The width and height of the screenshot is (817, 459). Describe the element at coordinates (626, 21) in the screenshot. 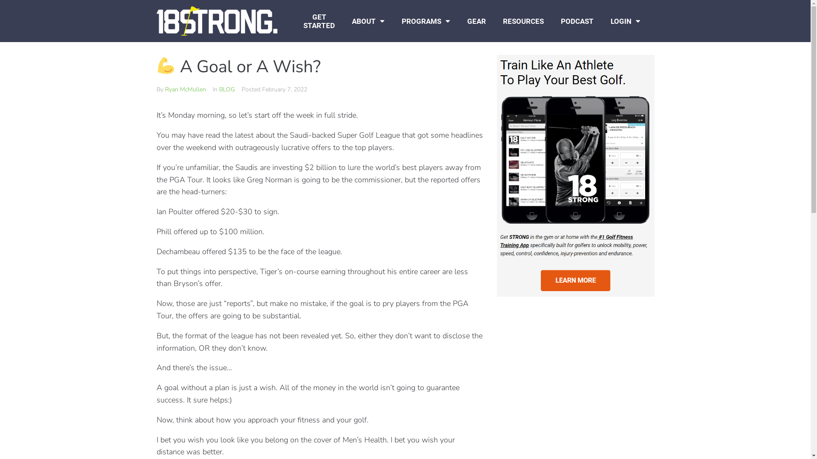

I see `LOGIN` at that location.